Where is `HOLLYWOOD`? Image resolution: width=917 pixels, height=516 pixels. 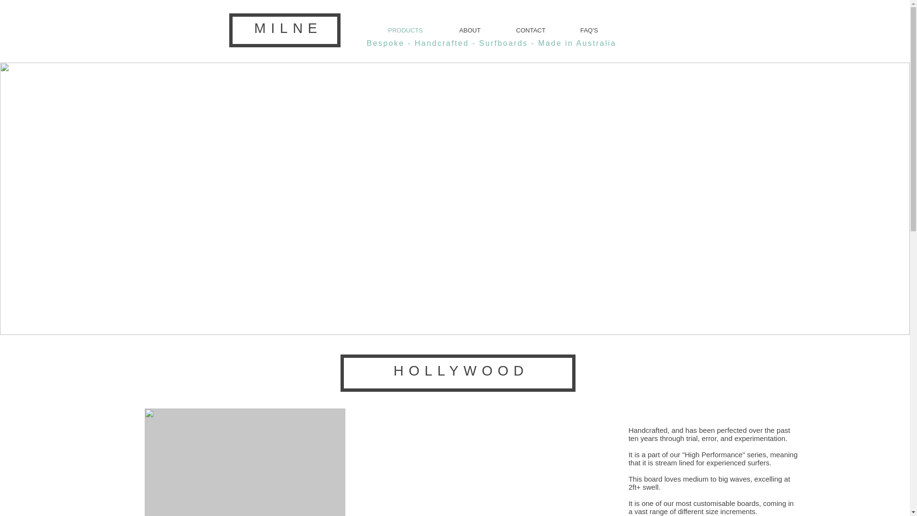
HOLLYWOOD is located at coordinates (461, 371).